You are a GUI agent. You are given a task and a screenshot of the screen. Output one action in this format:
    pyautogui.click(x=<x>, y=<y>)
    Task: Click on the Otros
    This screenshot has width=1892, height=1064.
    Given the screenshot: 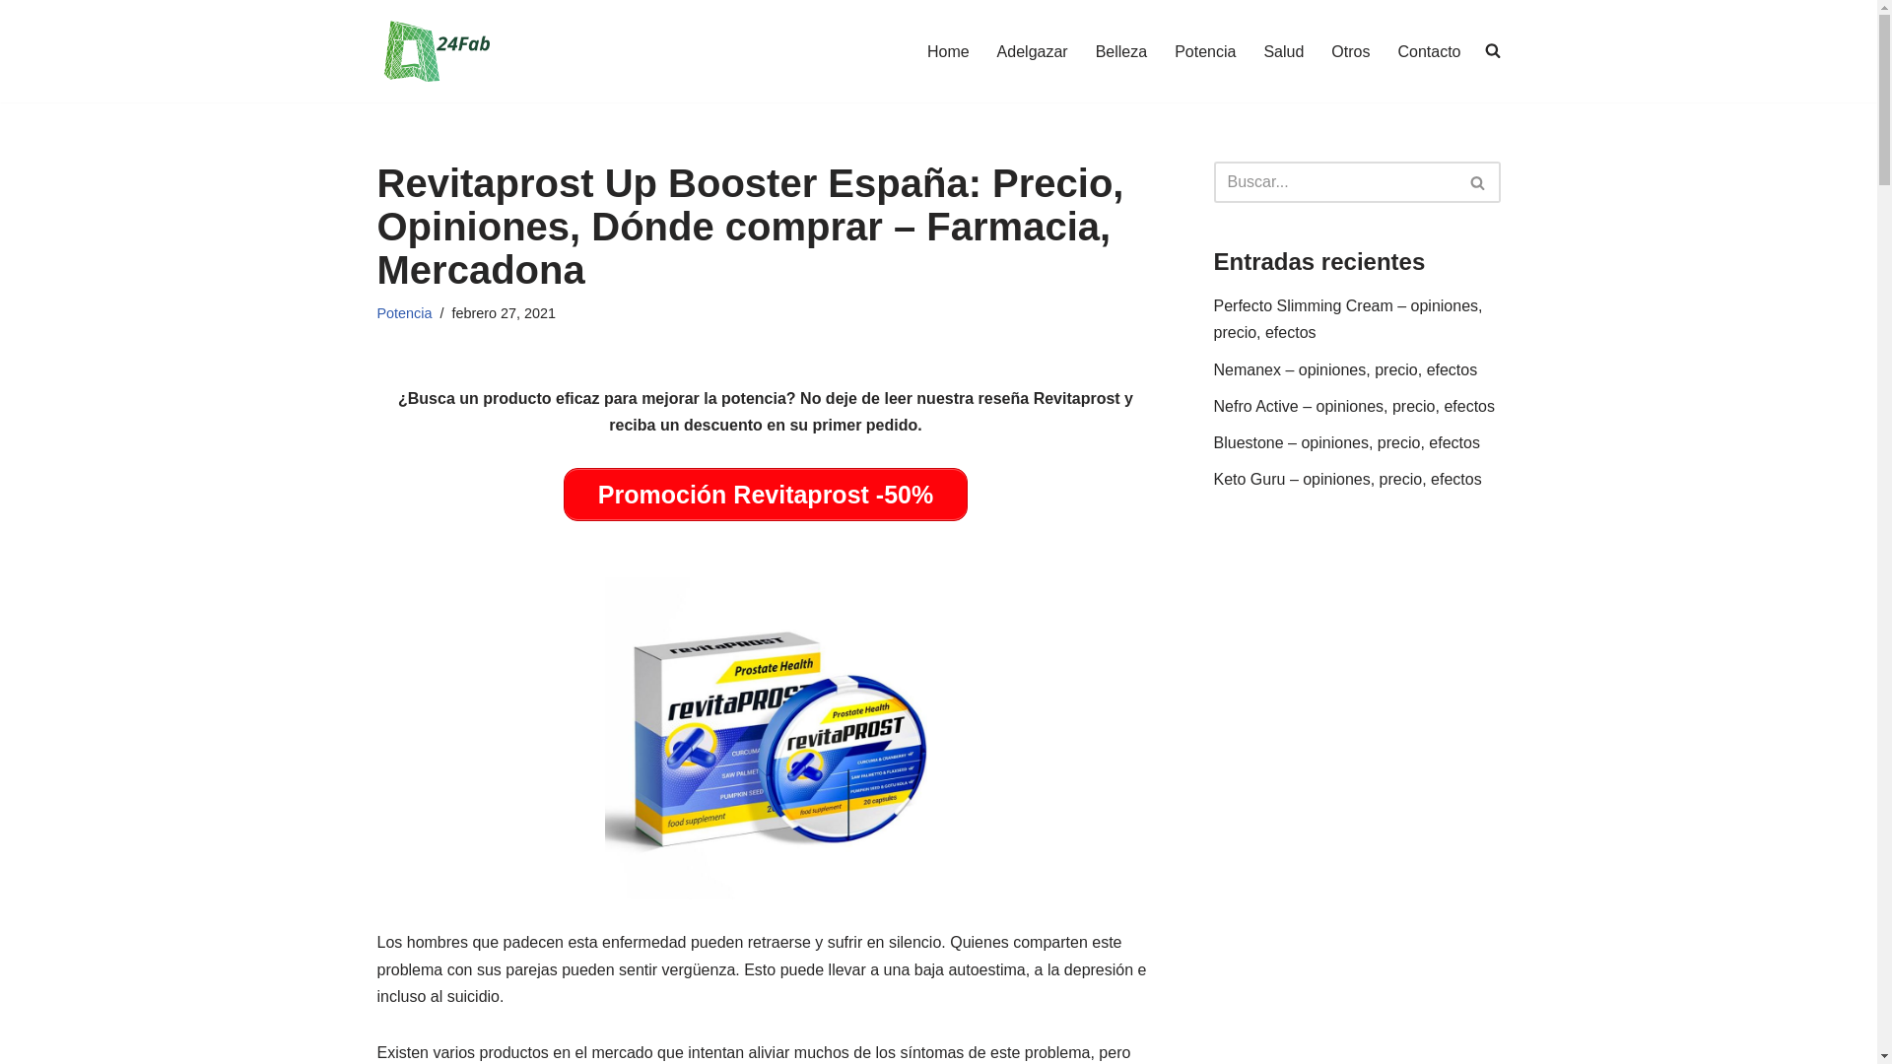 What is the action you would take?
    pyautogui.click(x=1350, y=51)
    